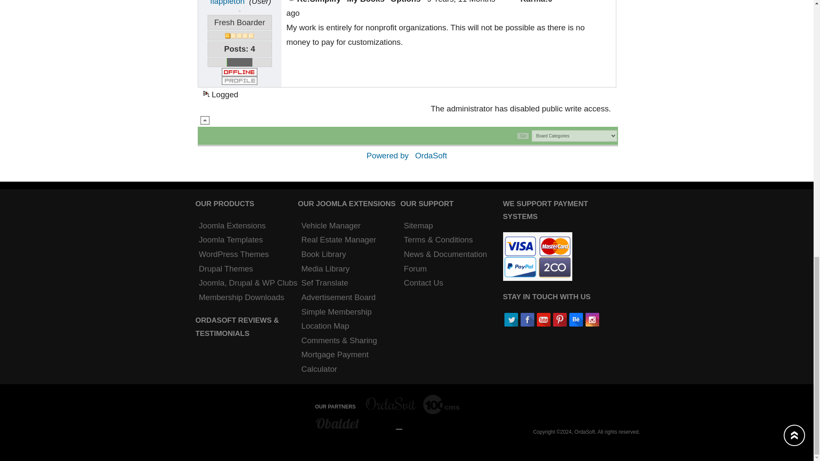 The image size is (820, 461). What do you see at coordinates (523, 136) in the screenshot?
I see `Go` at bounding box center [523, 136].